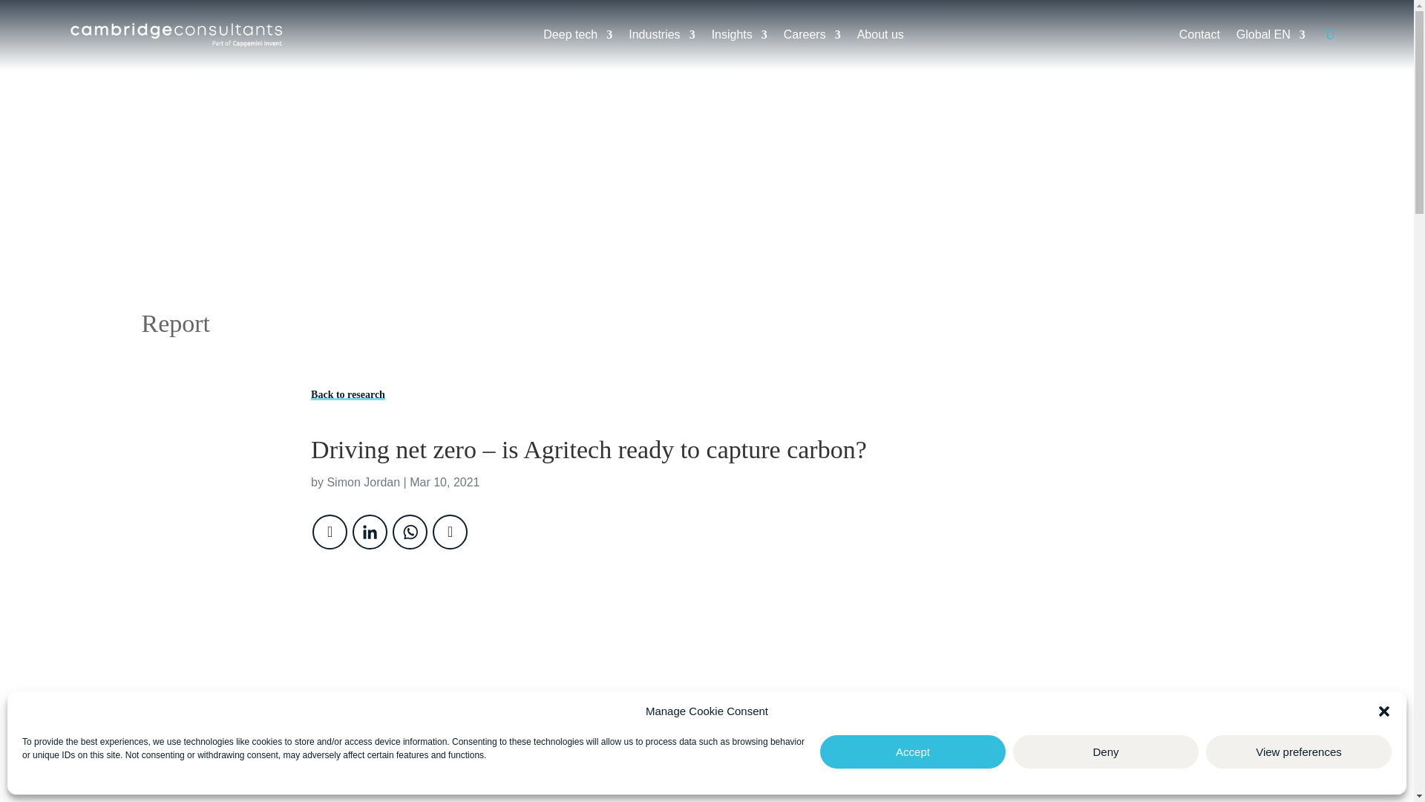 The height and width of the screenshot is (802, 1425). What do you see at coordinates (913, 752) in the screenshot?
I see `Accept` at bounding box center [913, 752].